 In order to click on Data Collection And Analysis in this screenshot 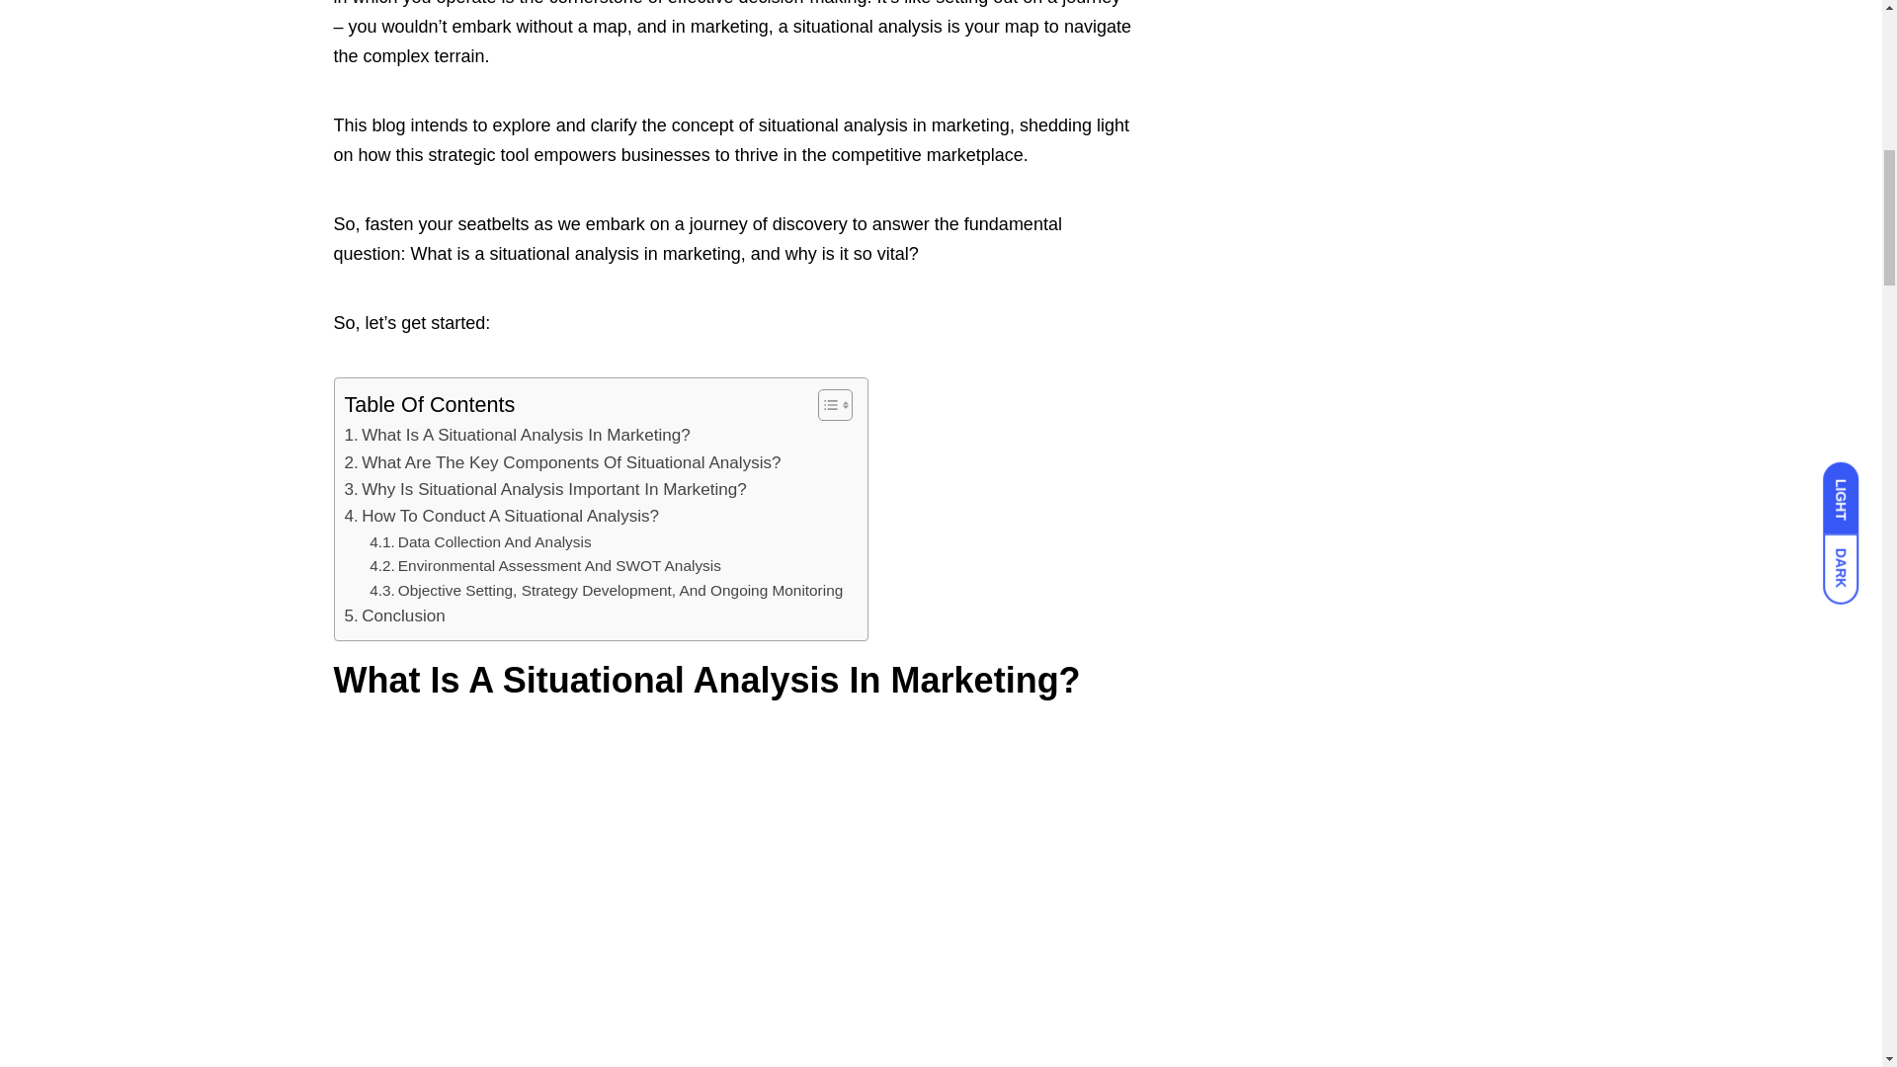, I will do `click(480, 541)`.